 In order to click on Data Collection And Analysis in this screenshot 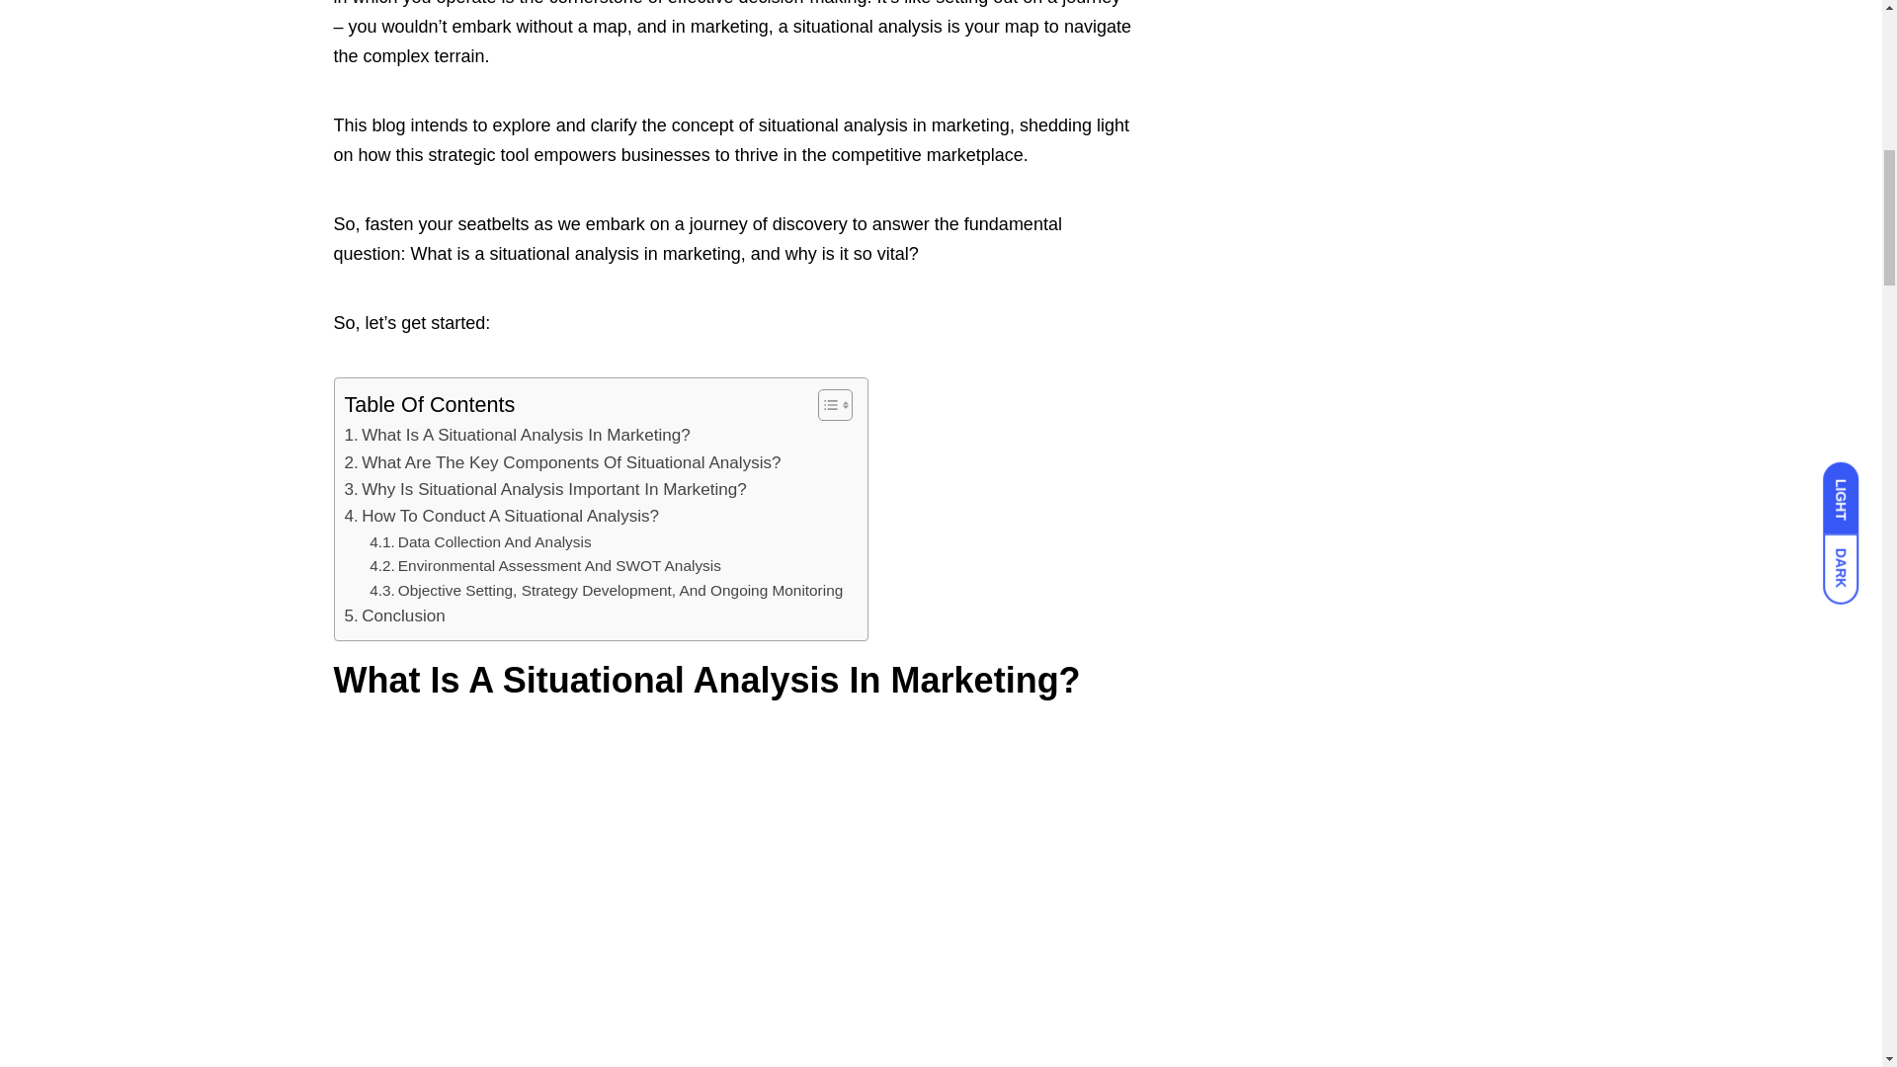, I will do `click(480, 541)`.